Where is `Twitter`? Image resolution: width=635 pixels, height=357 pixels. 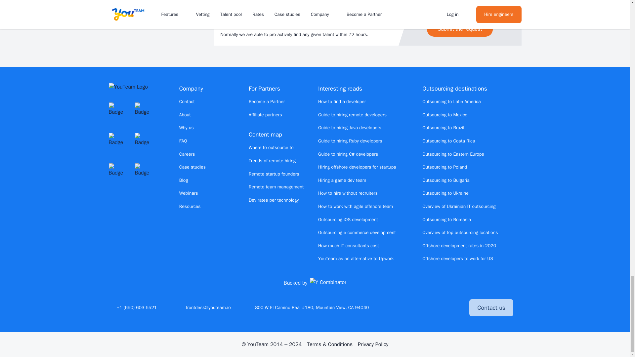 Twitter is located at coordinates (409, 307).